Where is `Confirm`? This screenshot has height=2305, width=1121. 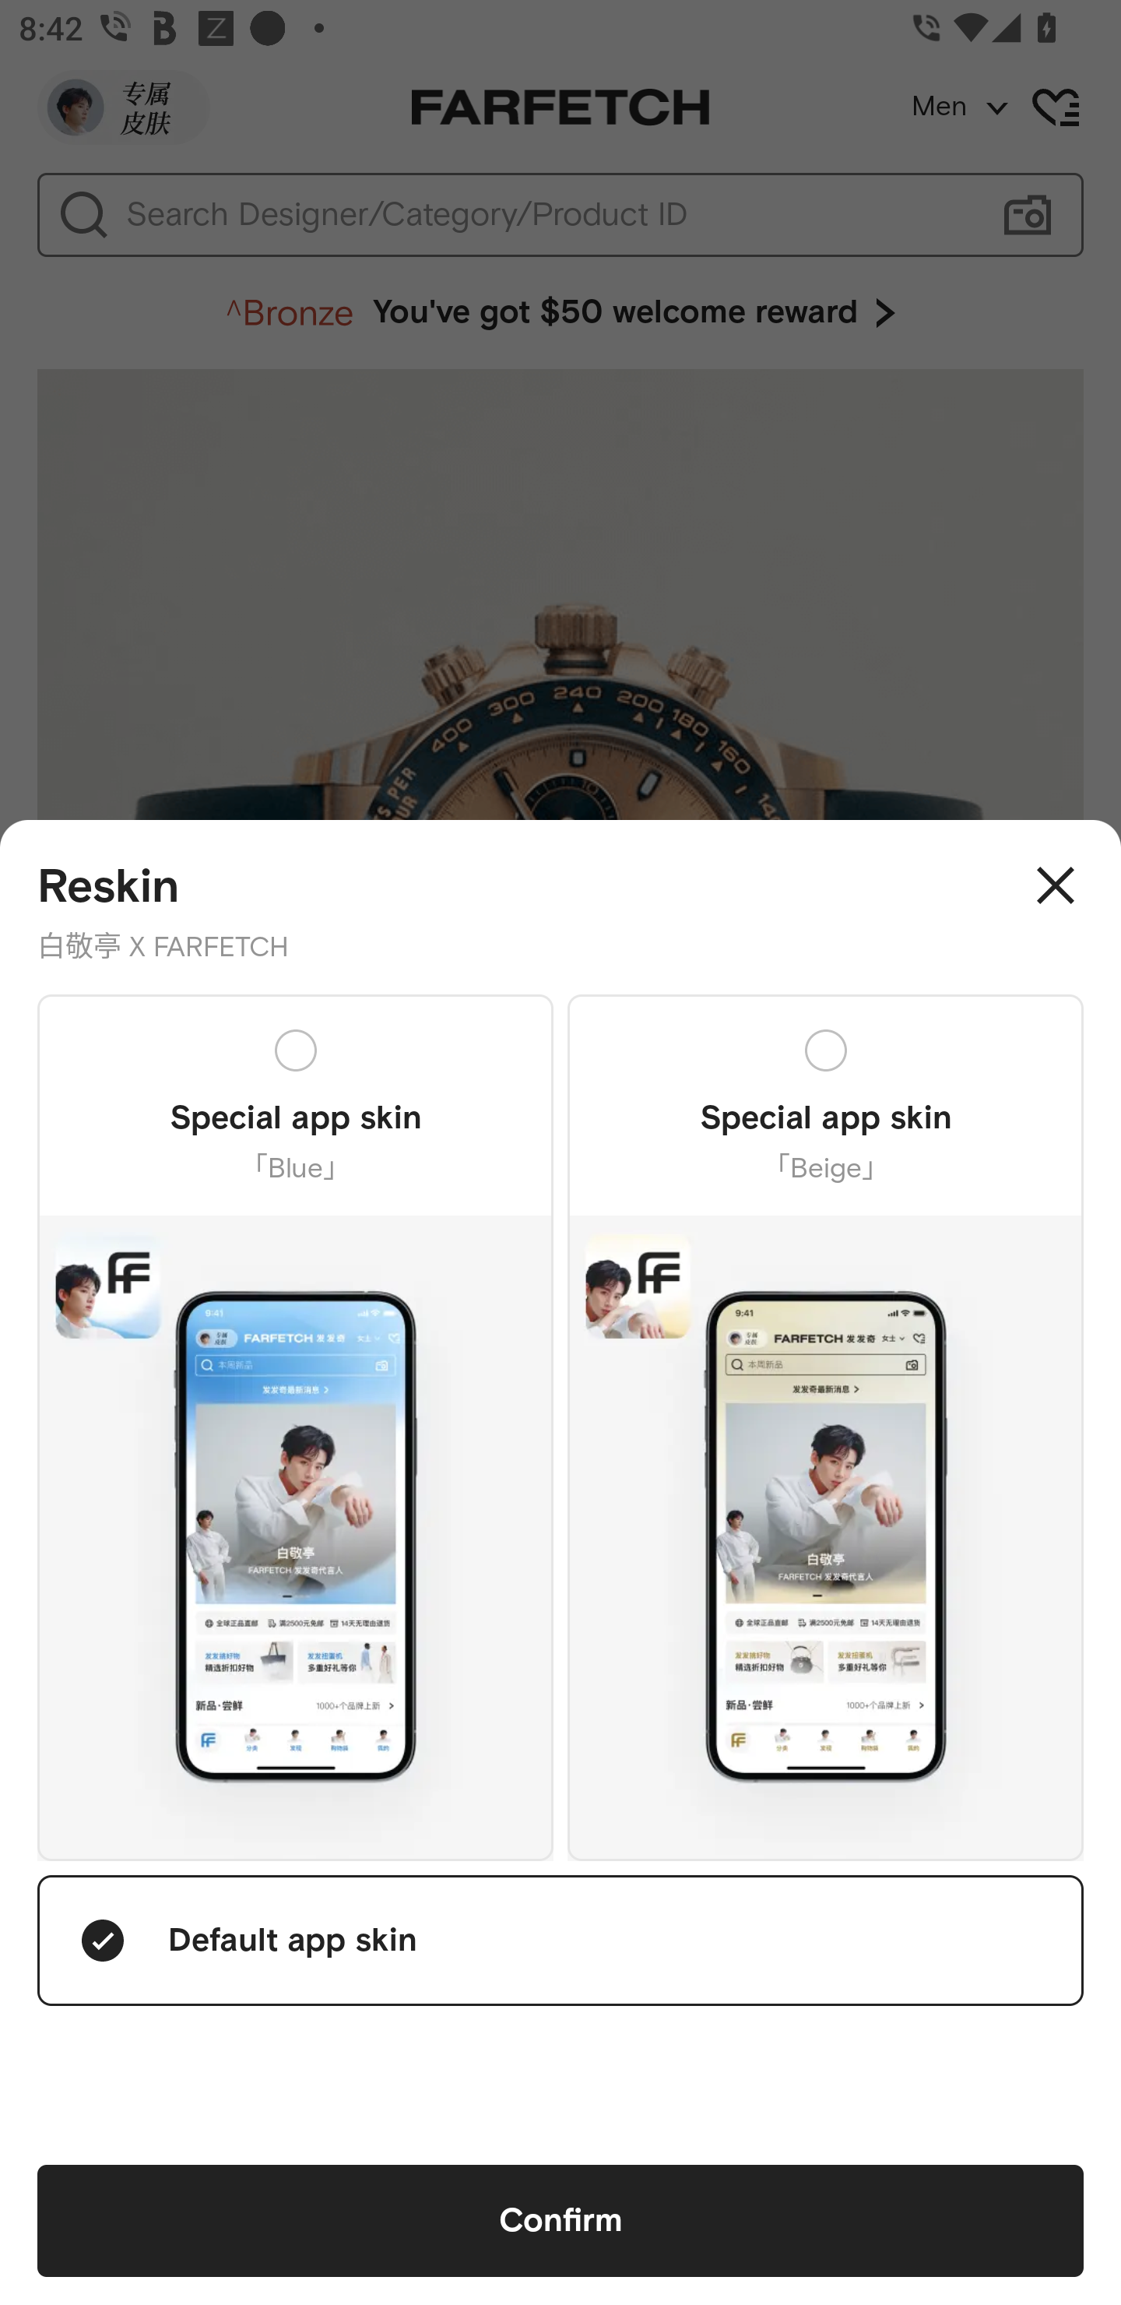
Confirm is located at coordinates (560, 2221).